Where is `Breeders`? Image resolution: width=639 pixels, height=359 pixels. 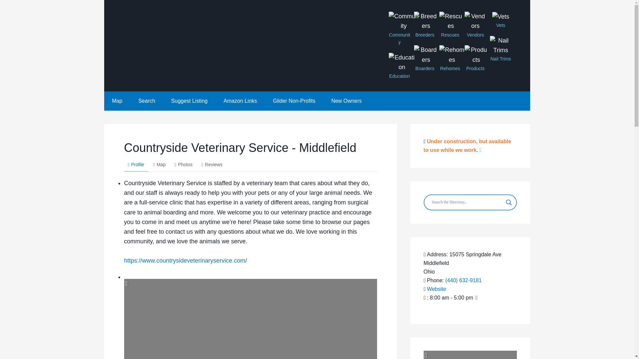
Breeders is located at coordinates (426, 21).